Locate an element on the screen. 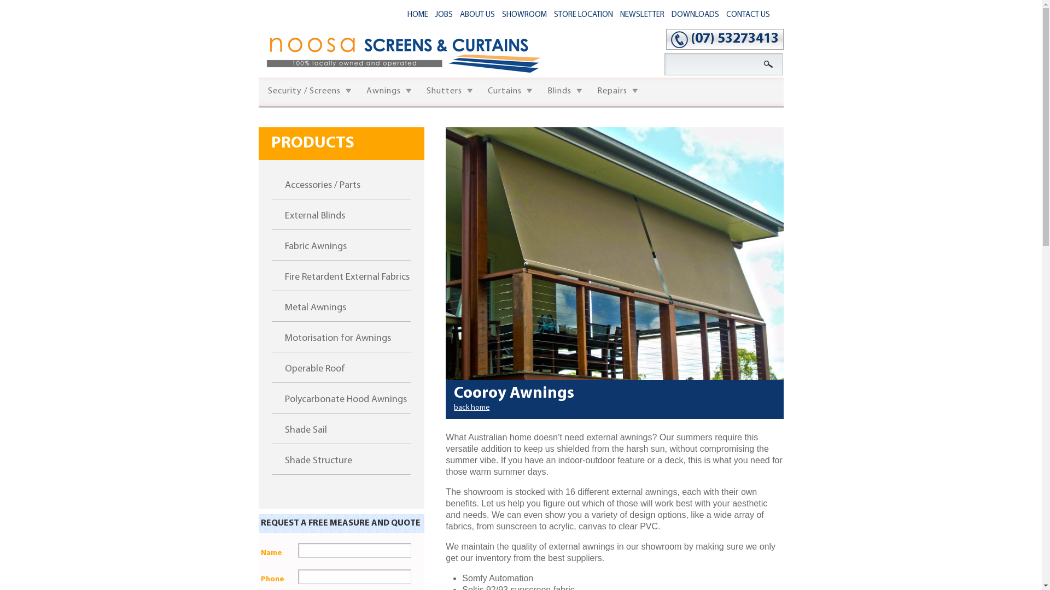  Motorisation for Awnings is located at coordinates (341, 335).